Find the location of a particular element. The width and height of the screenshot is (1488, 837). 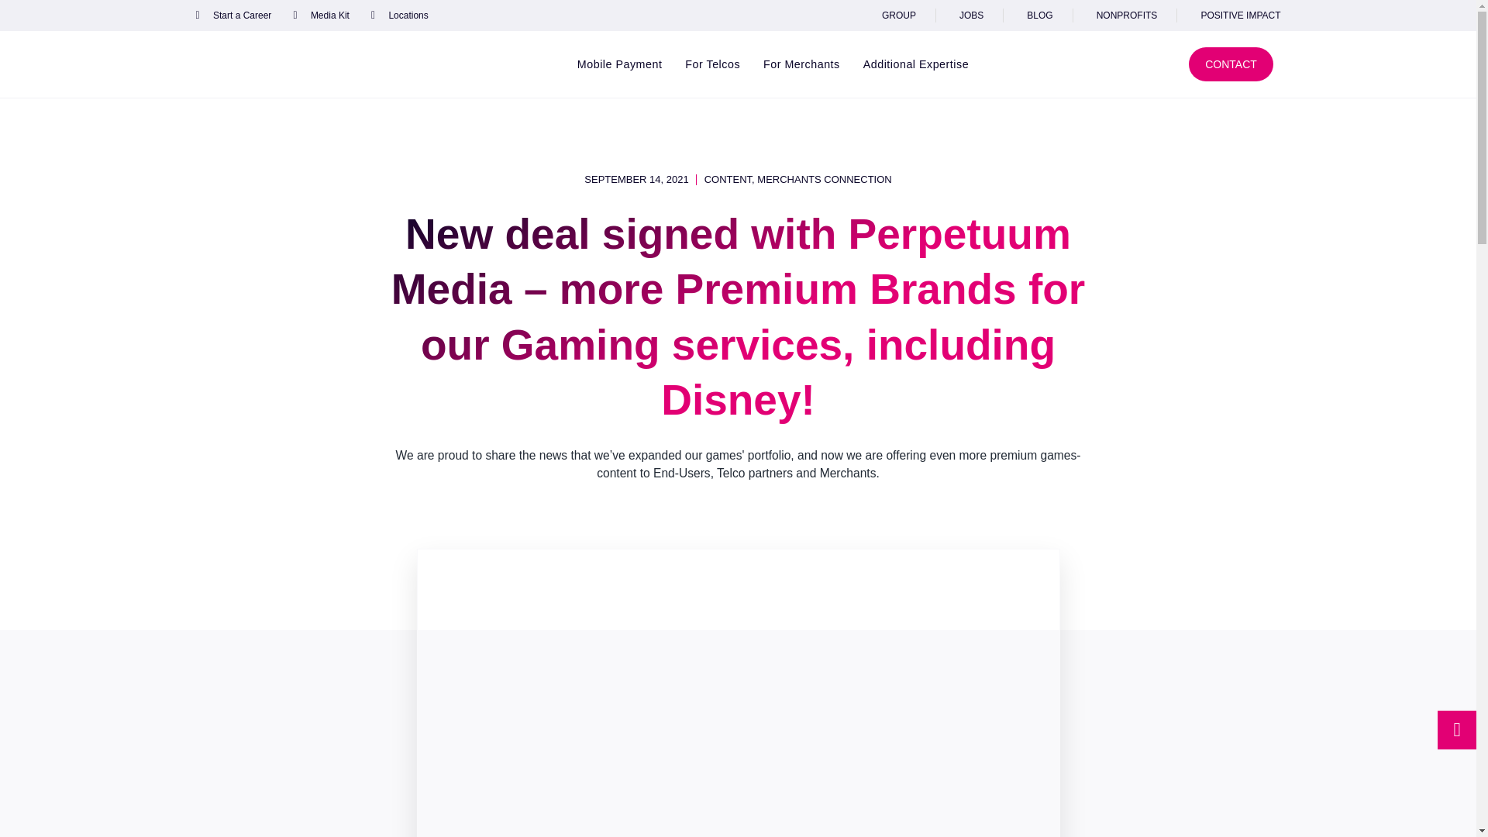

Locations is located at coordinates (399, 15).